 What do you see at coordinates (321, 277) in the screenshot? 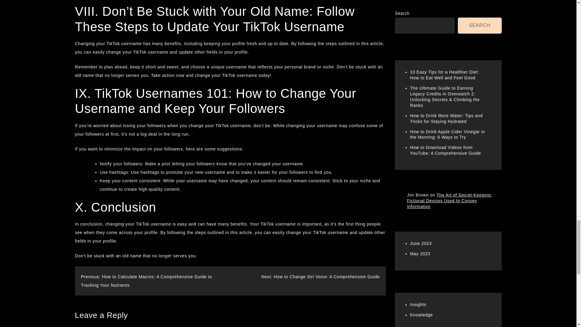
I see `Next: How to Change Siri Voice: A Comprehensive Guide` at bounding box center [321, 277].